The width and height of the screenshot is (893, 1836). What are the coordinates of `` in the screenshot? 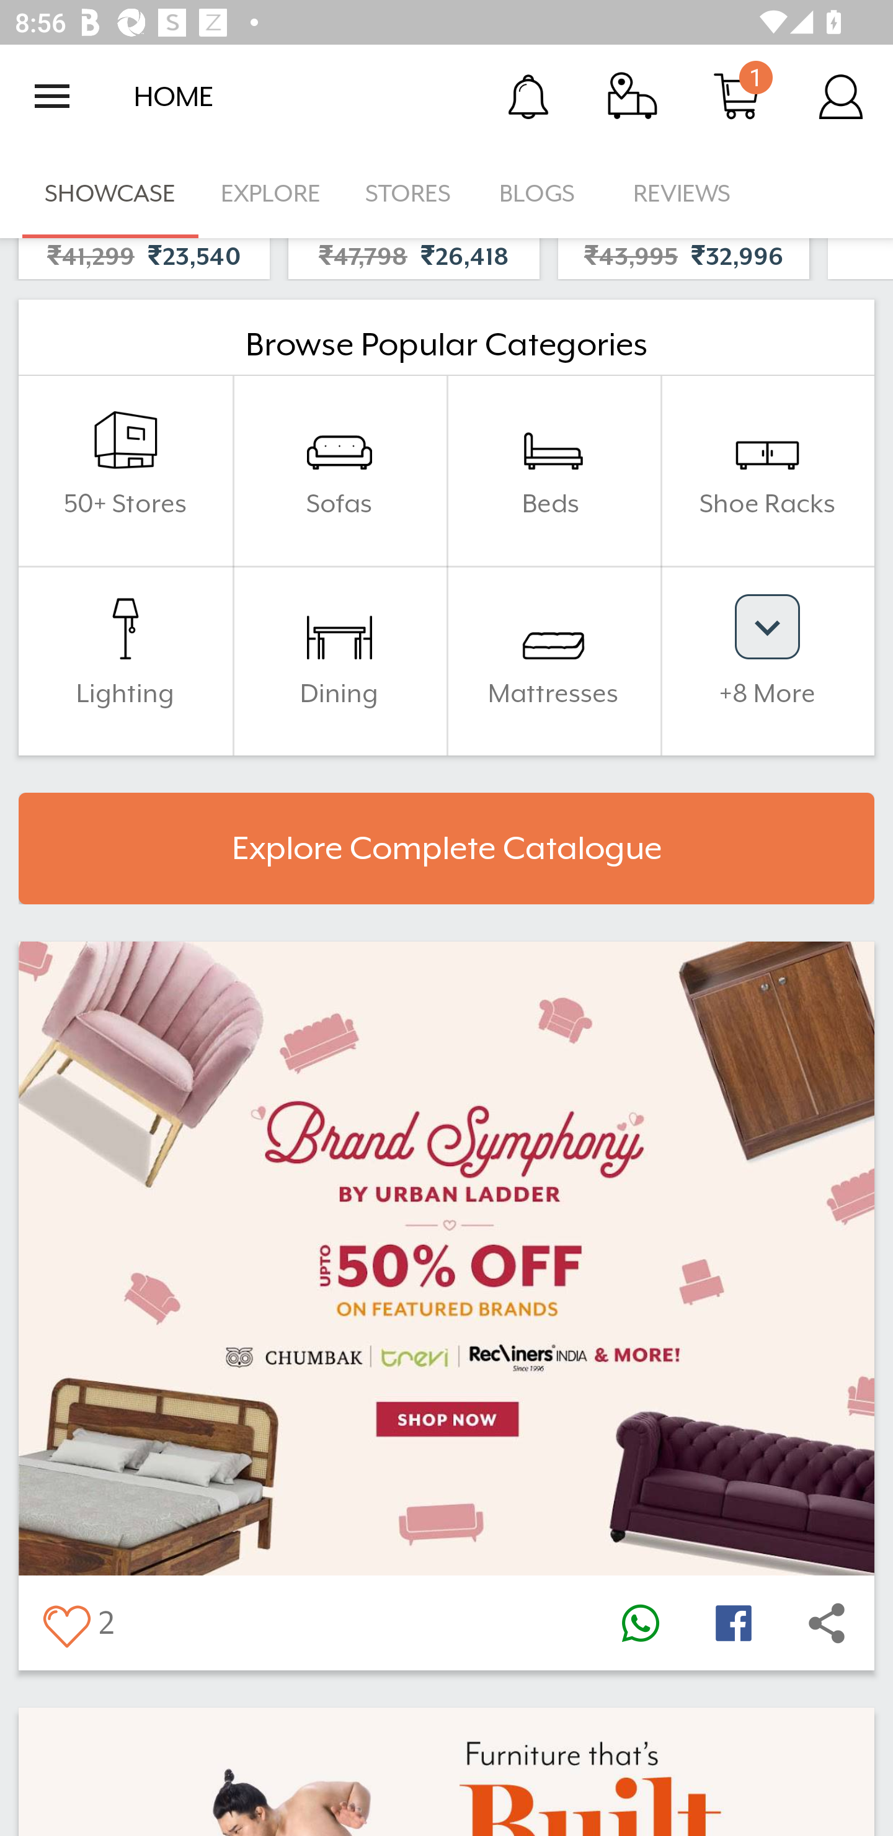 It's located at (733, 1623).